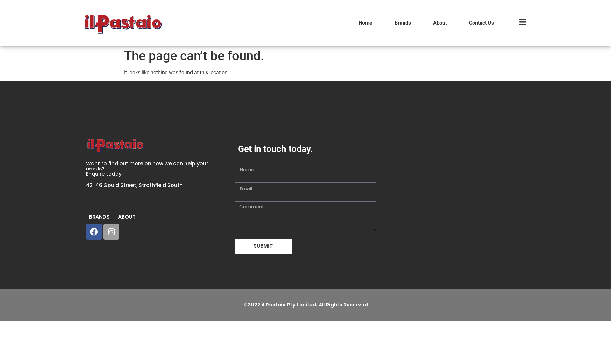  I want to click on Contact Us, so click(481, 23).